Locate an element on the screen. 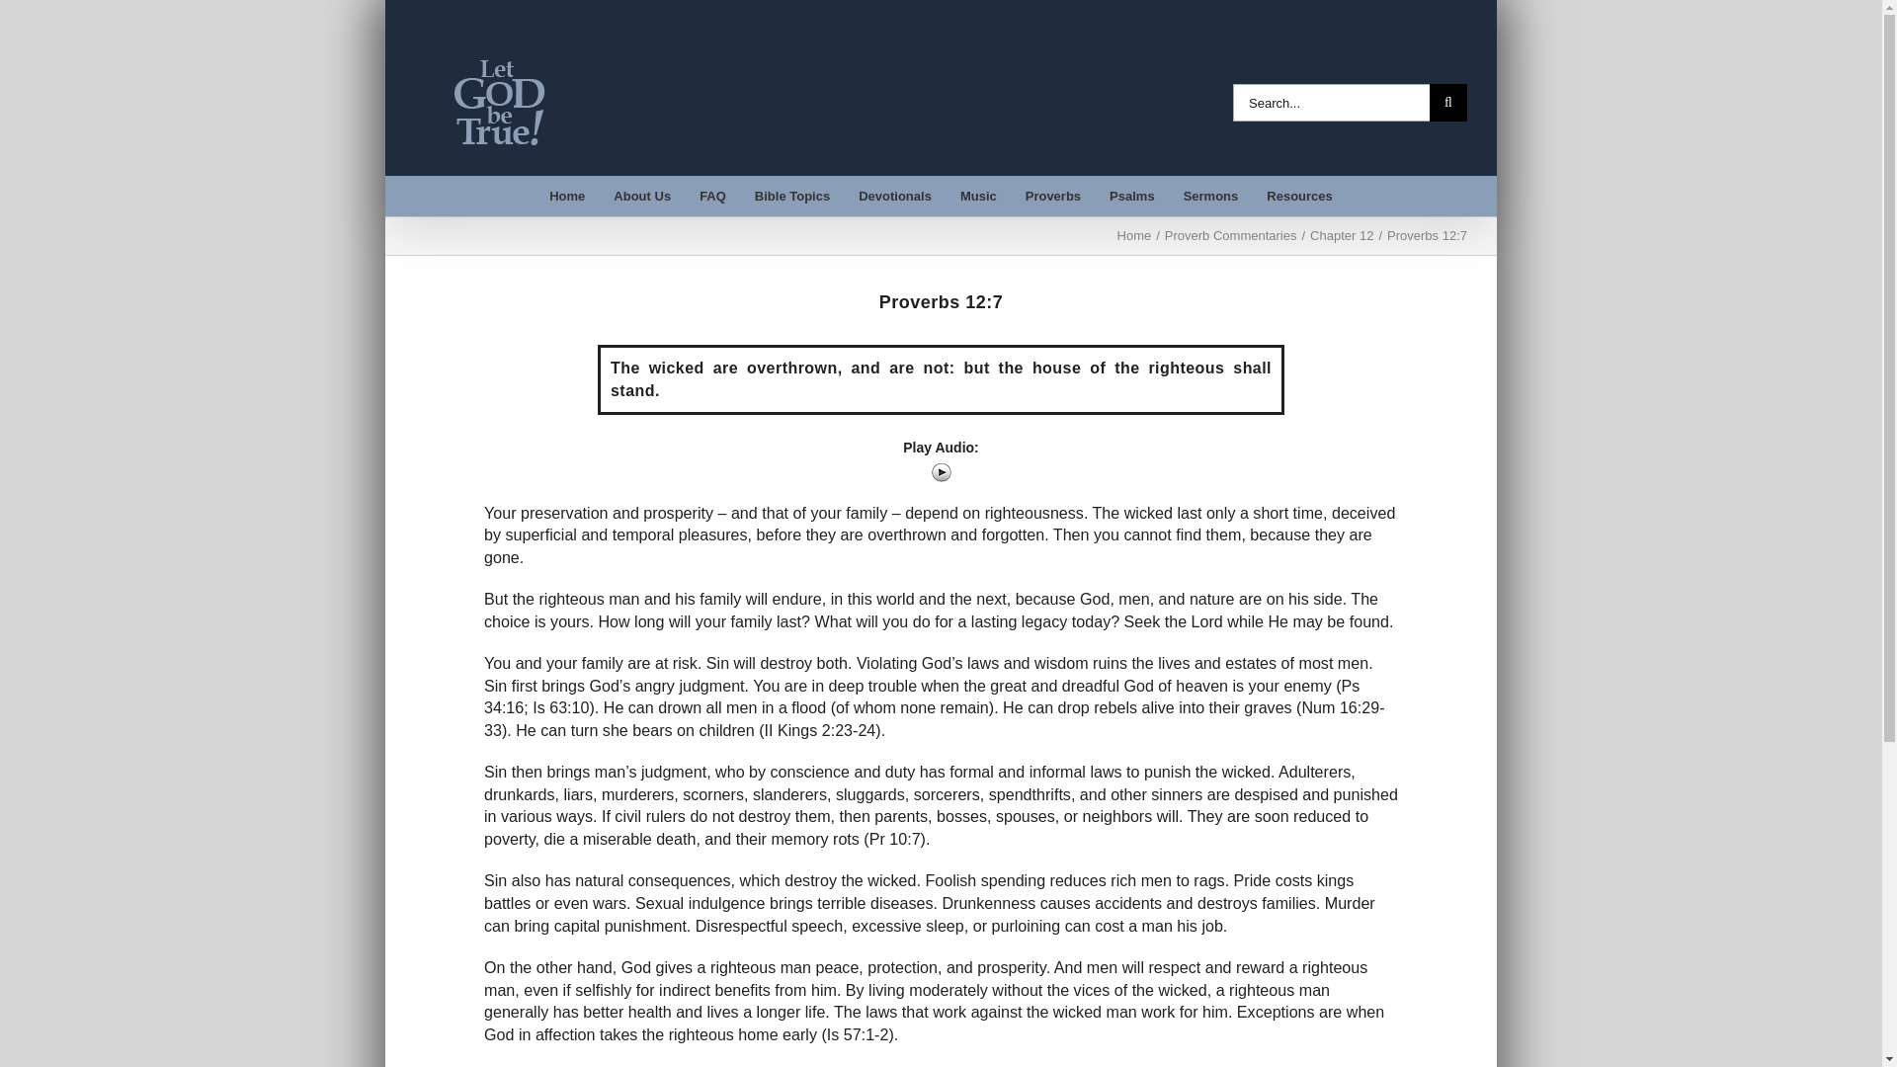  Proverbs is located at coordinates (1052, 196).